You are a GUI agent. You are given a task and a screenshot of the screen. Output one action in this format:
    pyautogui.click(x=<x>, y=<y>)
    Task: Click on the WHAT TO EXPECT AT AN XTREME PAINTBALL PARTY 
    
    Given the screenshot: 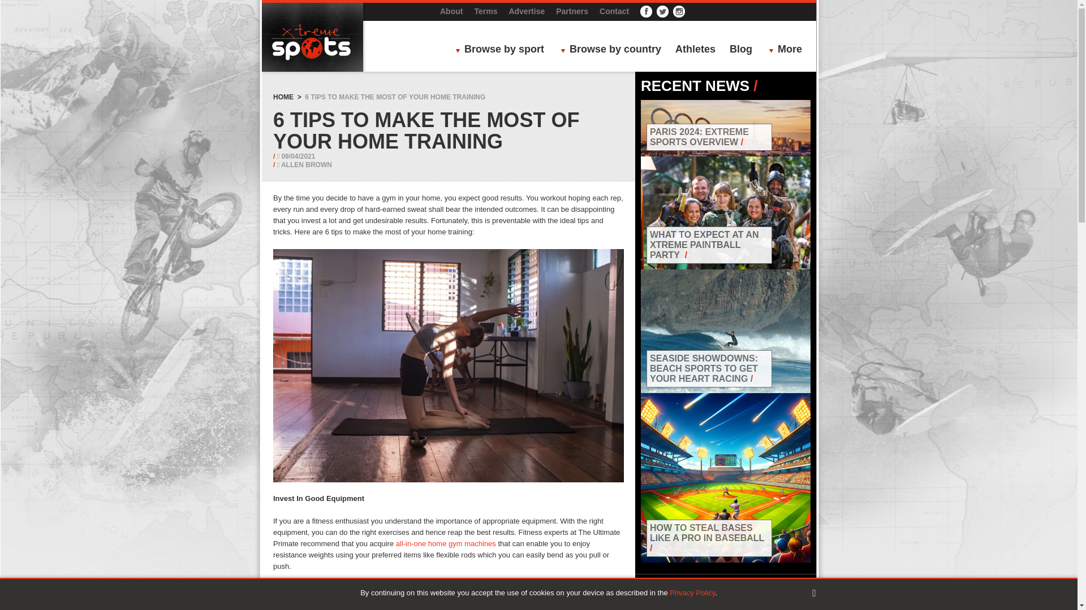 What is the action you would take?
    pyautogui.click(x=704, y=245)
    